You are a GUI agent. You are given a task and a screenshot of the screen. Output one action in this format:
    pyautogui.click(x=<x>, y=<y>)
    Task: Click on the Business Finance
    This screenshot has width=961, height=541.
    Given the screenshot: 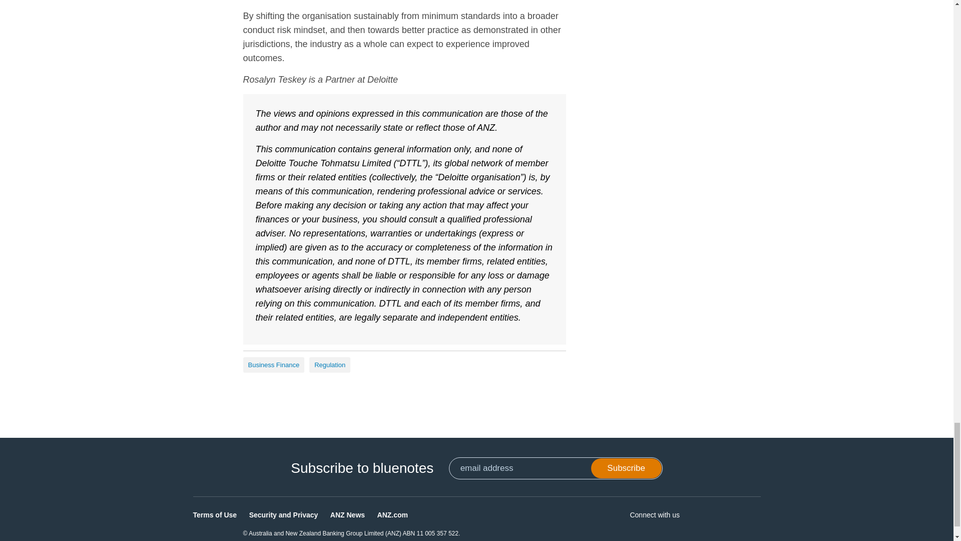 What is the action you would take?
    pyautogui.click(x=273, y=365)
    